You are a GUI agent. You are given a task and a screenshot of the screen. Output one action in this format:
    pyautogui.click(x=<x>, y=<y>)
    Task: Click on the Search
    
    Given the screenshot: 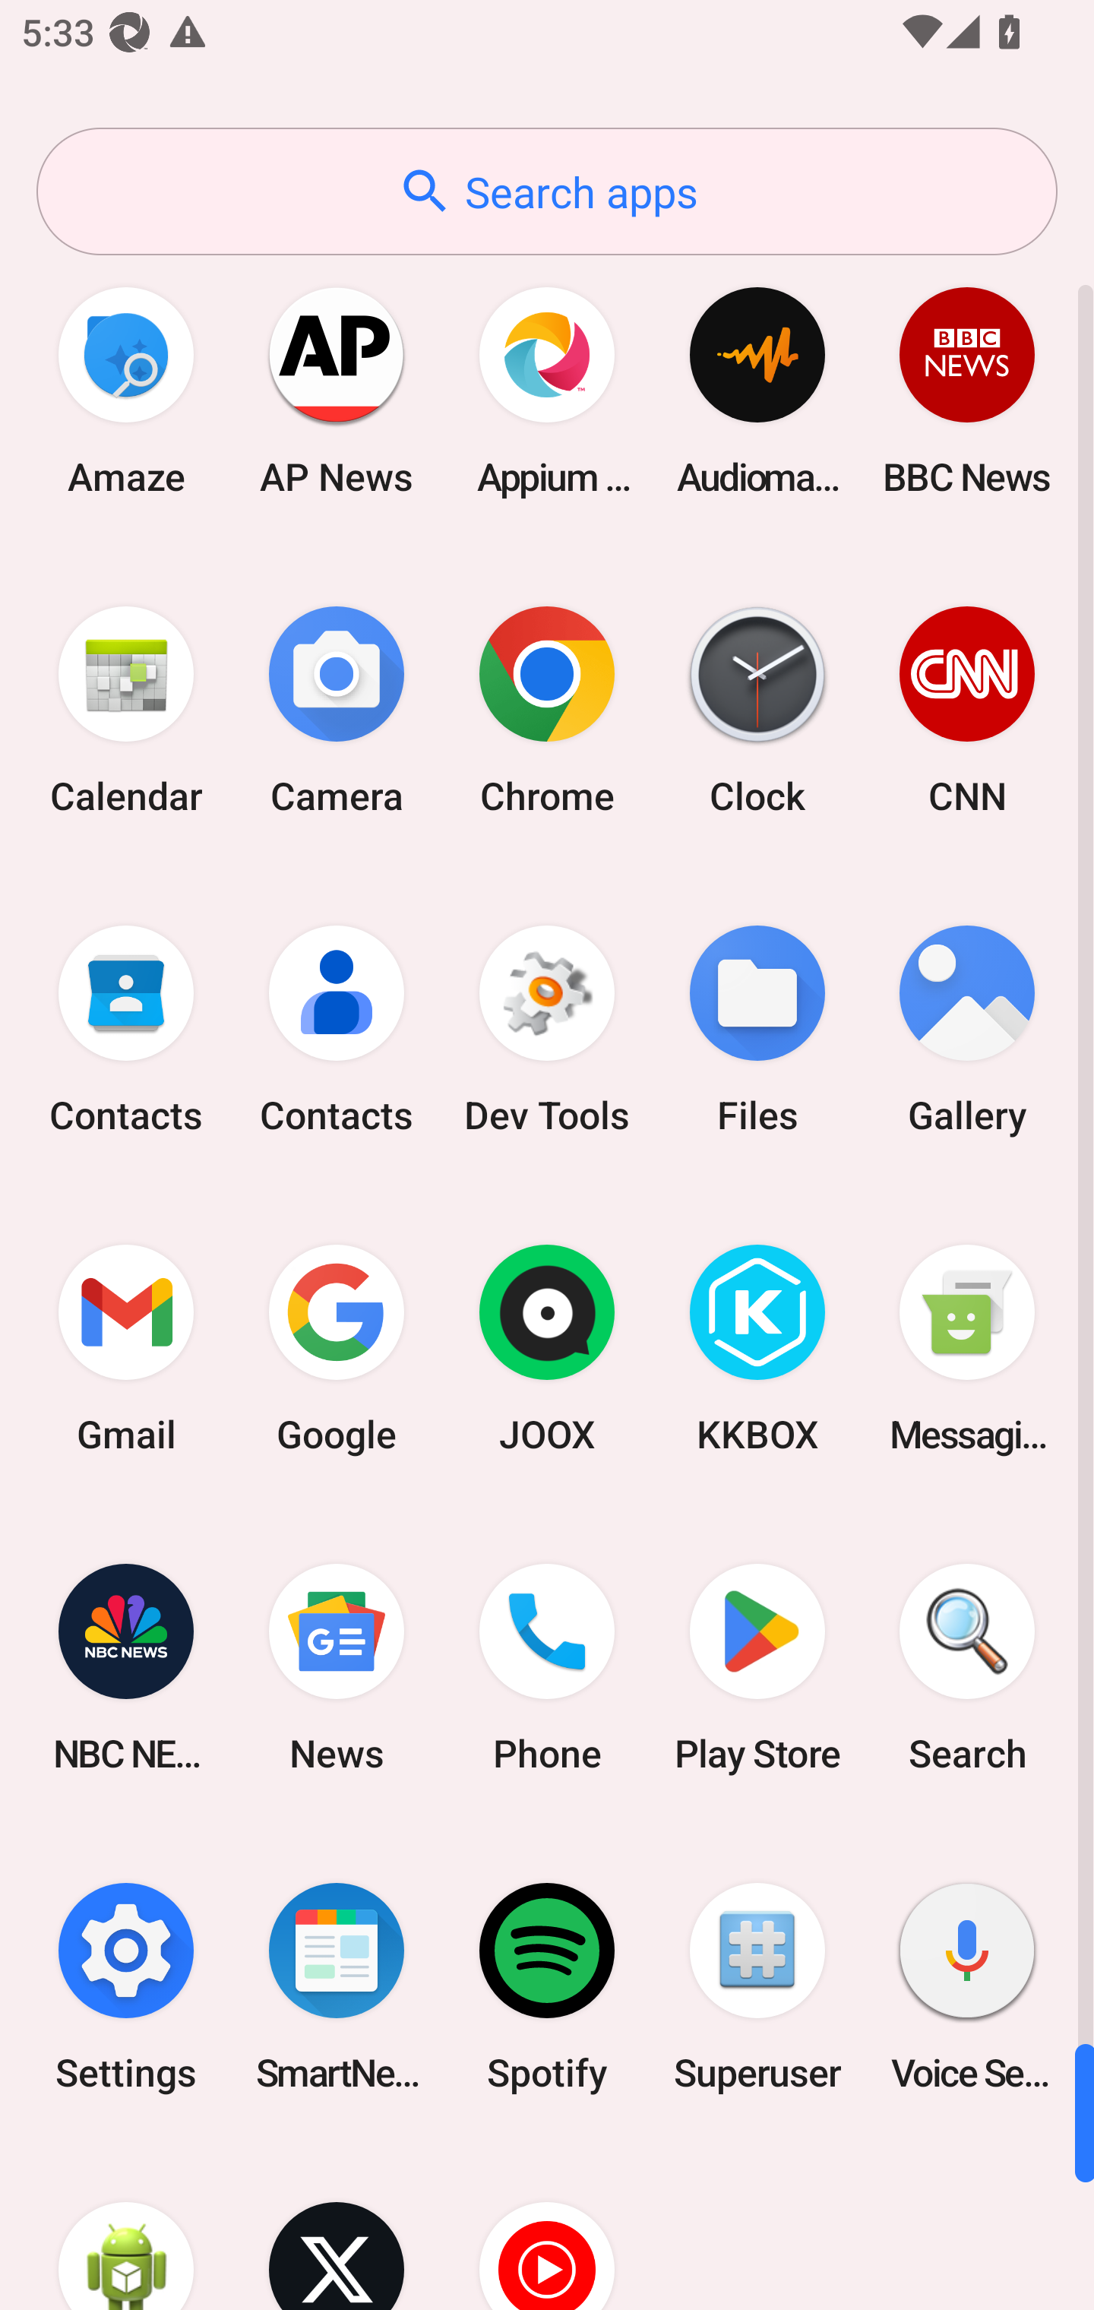 What is the action you would take?
    pyautogui.click(x=967, y=1667)
    